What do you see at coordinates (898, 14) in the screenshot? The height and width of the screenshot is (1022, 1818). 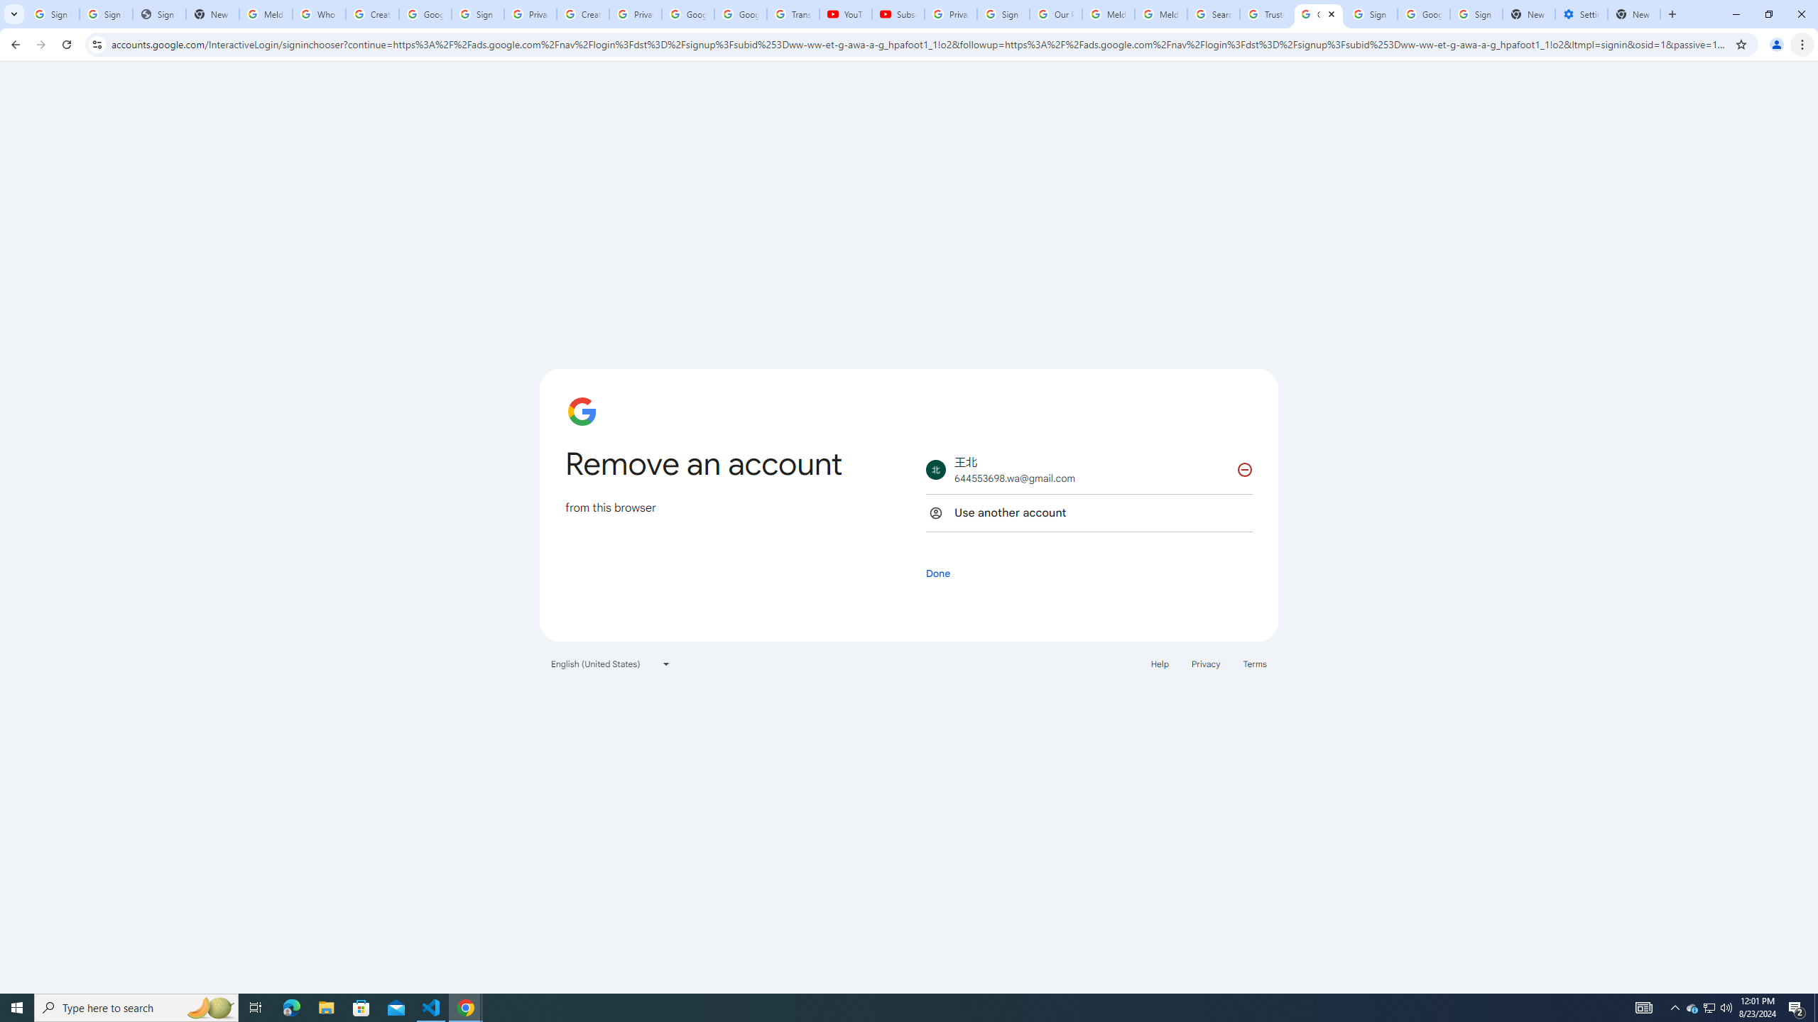 I see `Subscriptions - YouTube` at bounding box center [898, 14].